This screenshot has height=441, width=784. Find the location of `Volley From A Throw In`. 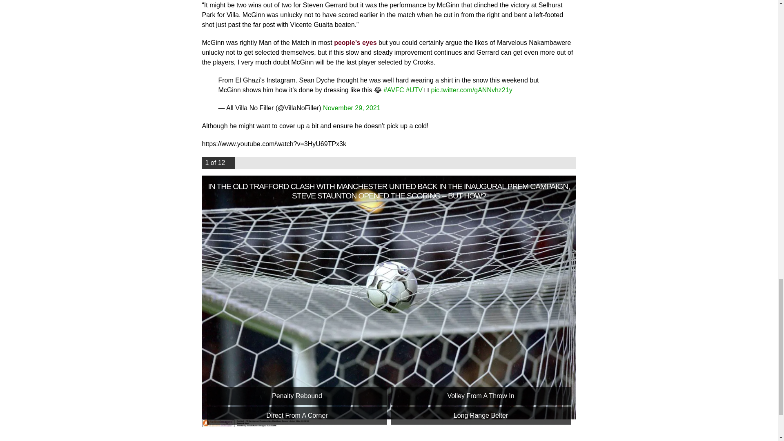

Volley From A Throw In is located at coordinates (480, 396).